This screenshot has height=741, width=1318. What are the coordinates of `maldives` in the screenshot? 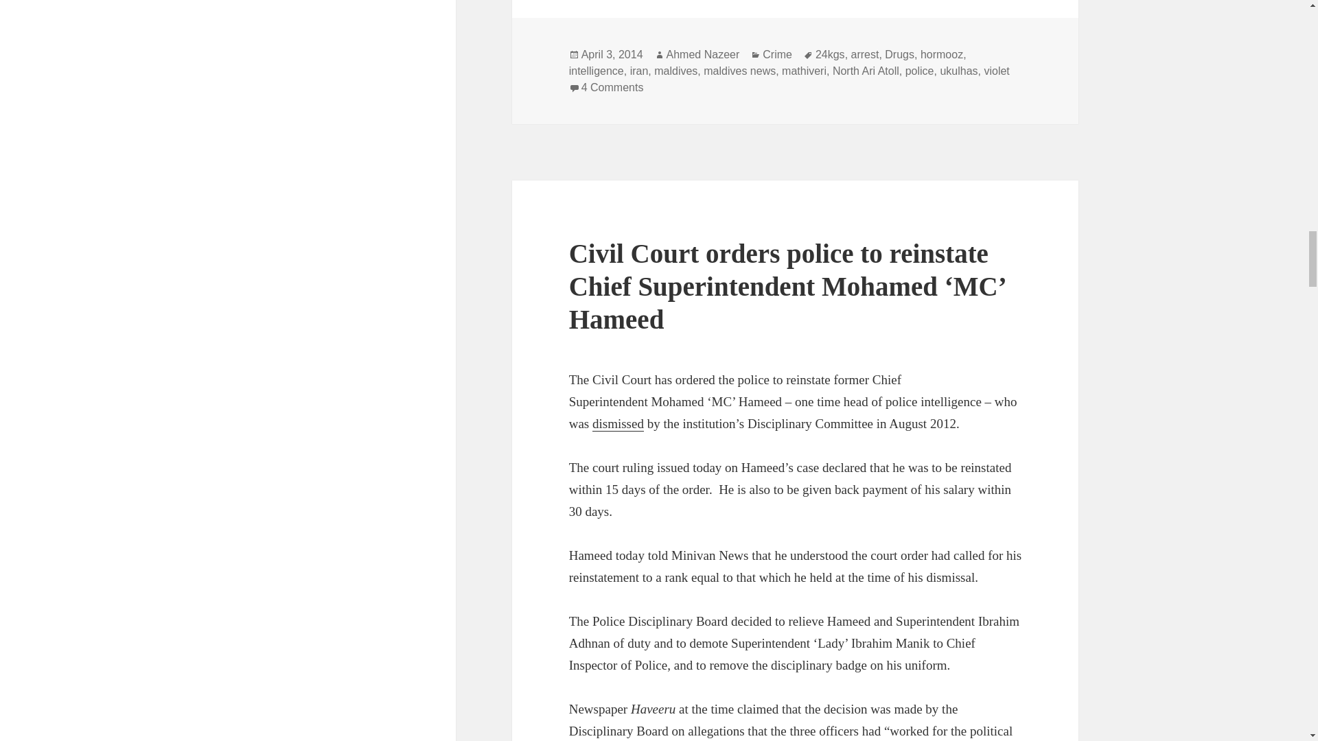 It's located at (675, 71).